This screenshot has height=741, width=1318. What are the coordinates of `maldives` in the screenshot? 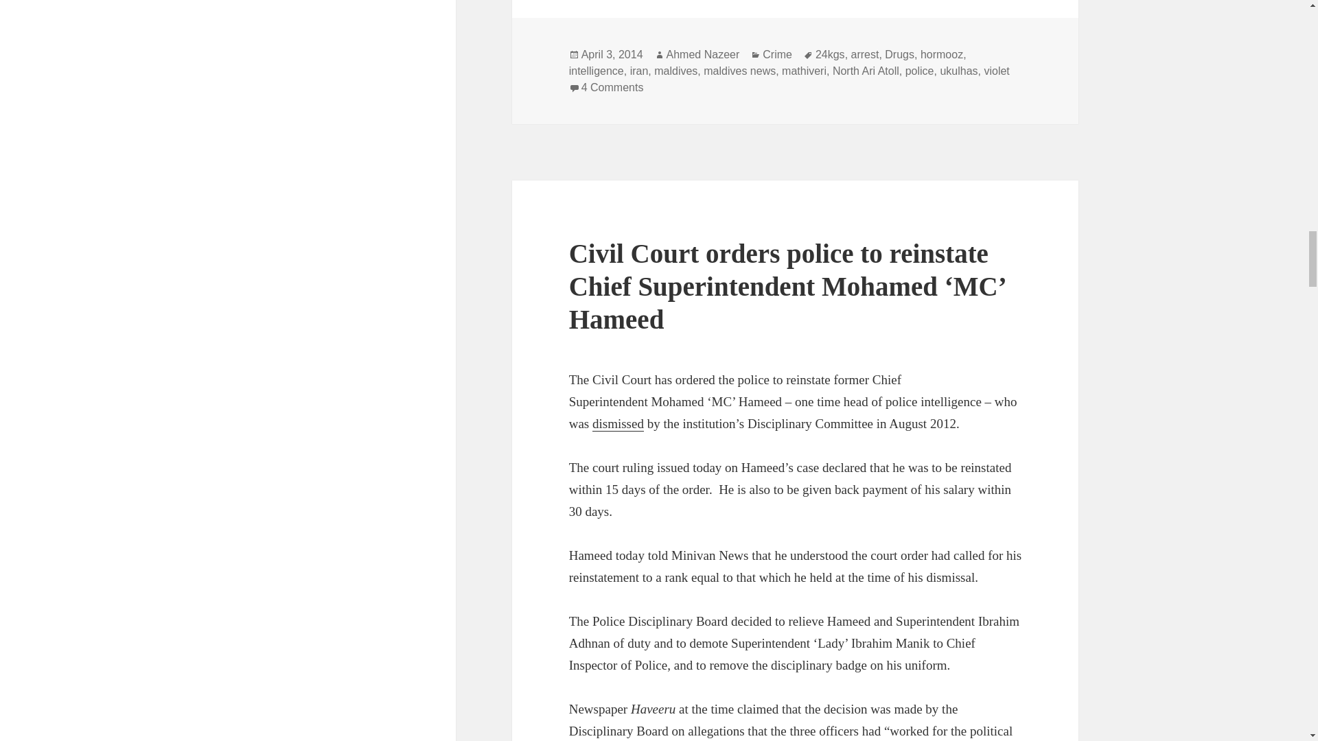 It's located at (675, 71).